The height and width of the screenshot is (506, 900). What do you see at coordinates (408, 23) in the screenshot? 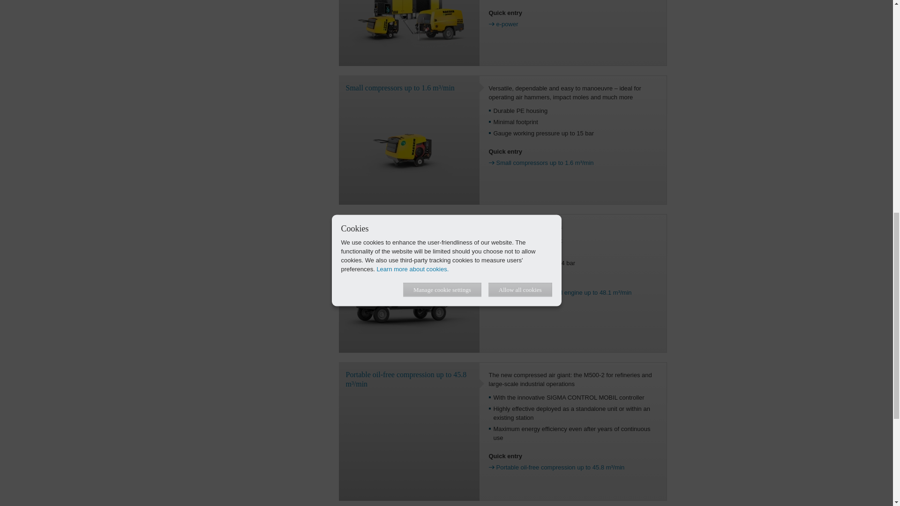
I see `MOBILAIR e-power from KAESER KOMPRESSOREN` at bounding box center [408, 23].